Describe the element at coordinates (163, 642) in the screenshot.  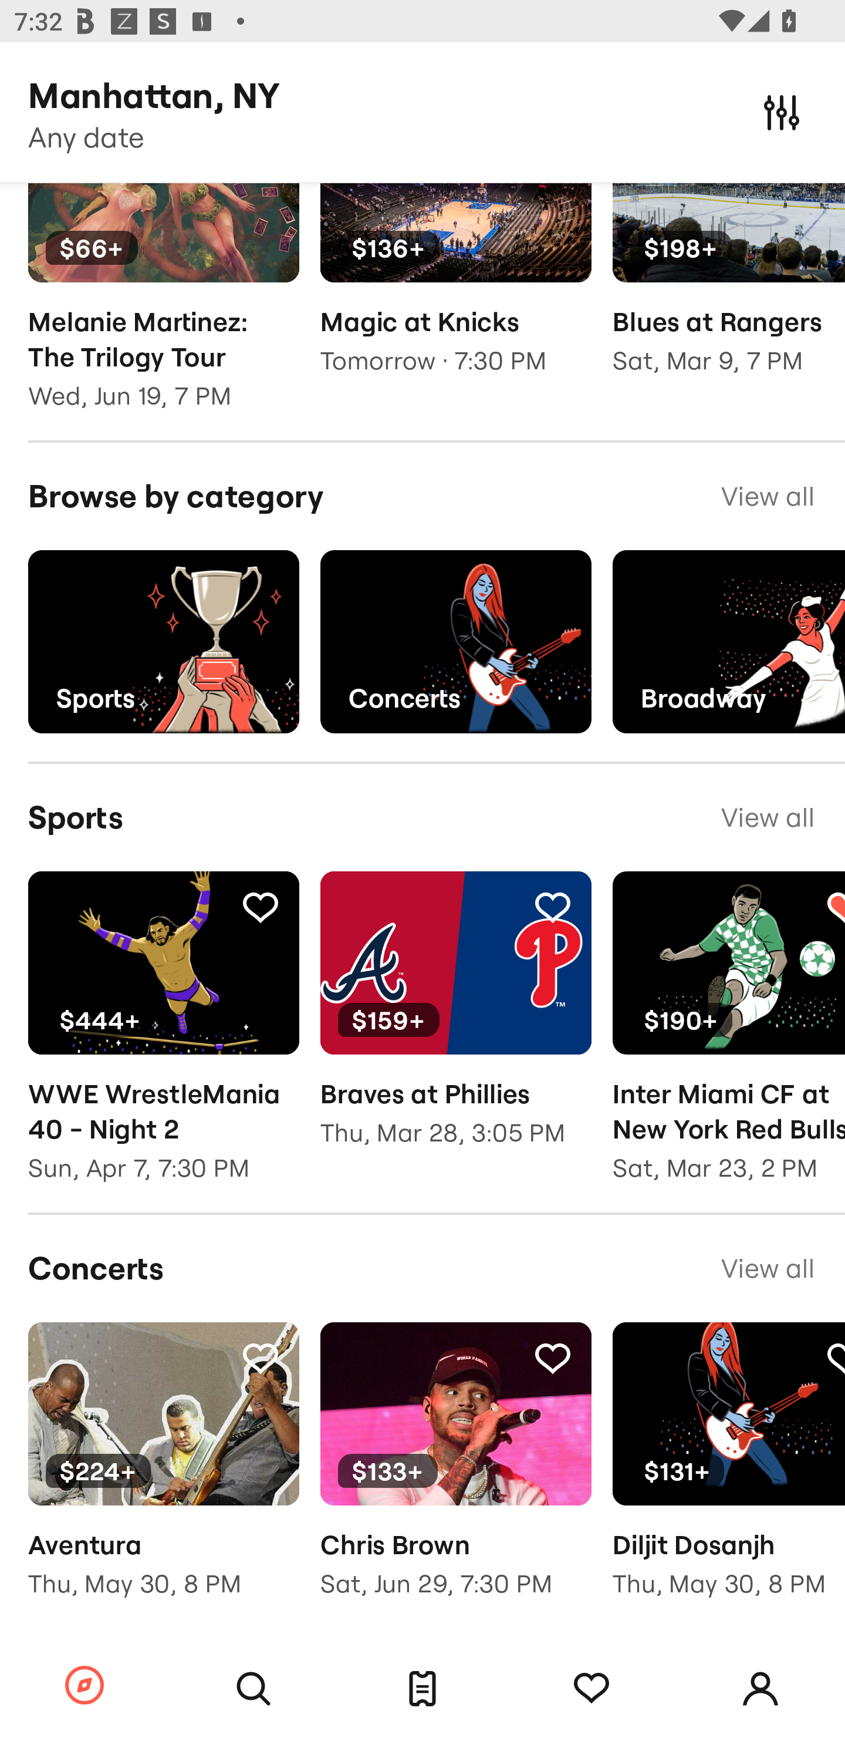
I see `Sports` at that location.